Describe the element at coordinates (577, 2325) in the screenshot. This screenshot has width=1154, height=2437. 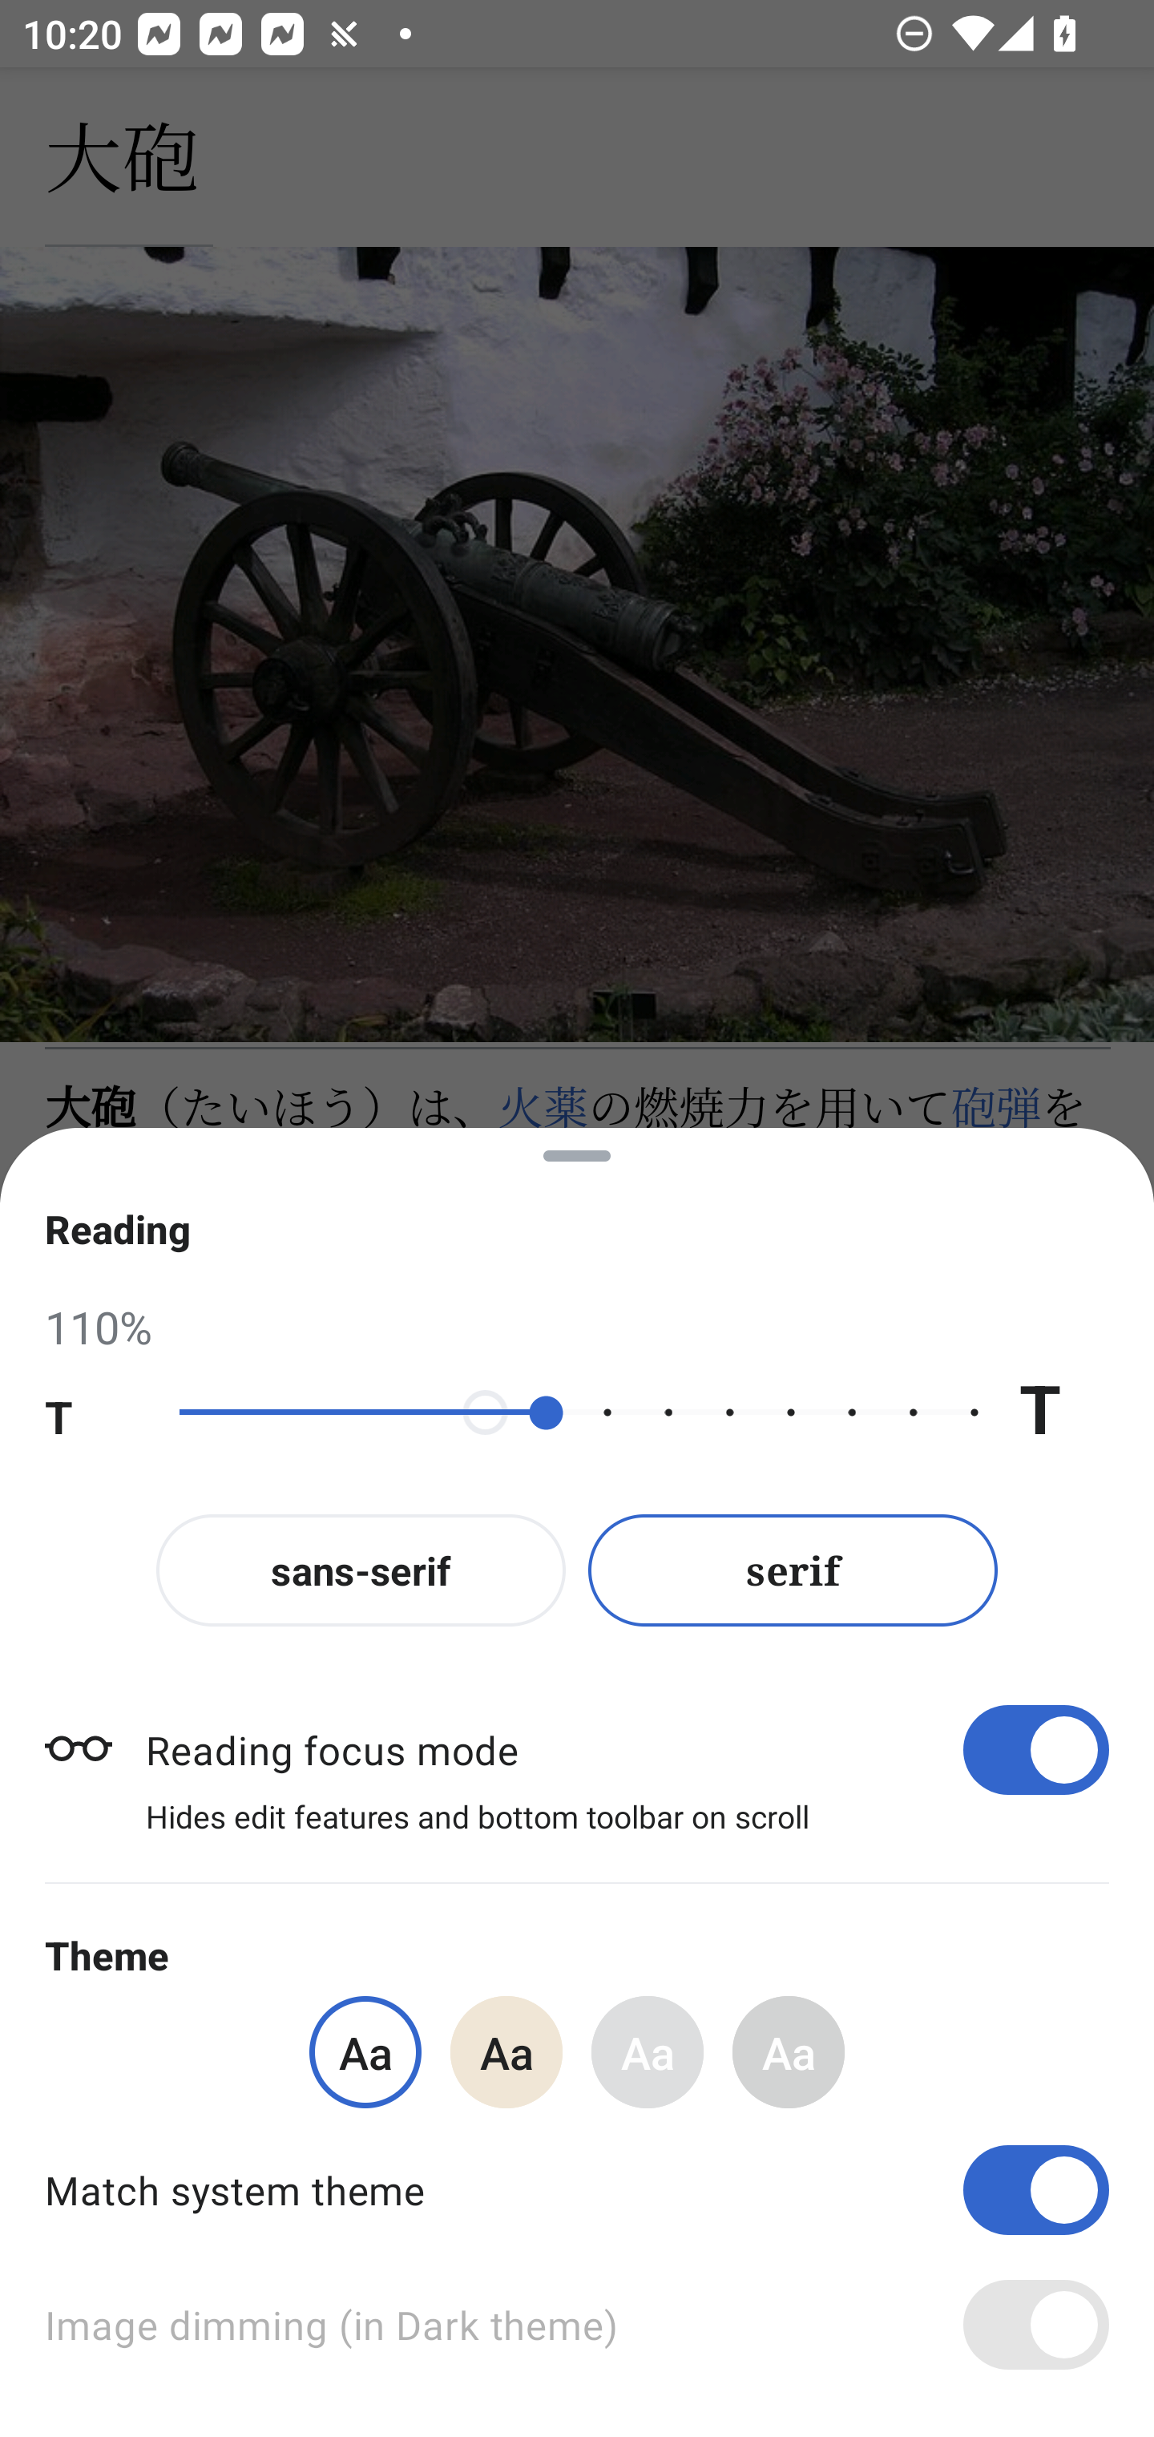
I see `Image dimming (in Dark theme)` at that location.